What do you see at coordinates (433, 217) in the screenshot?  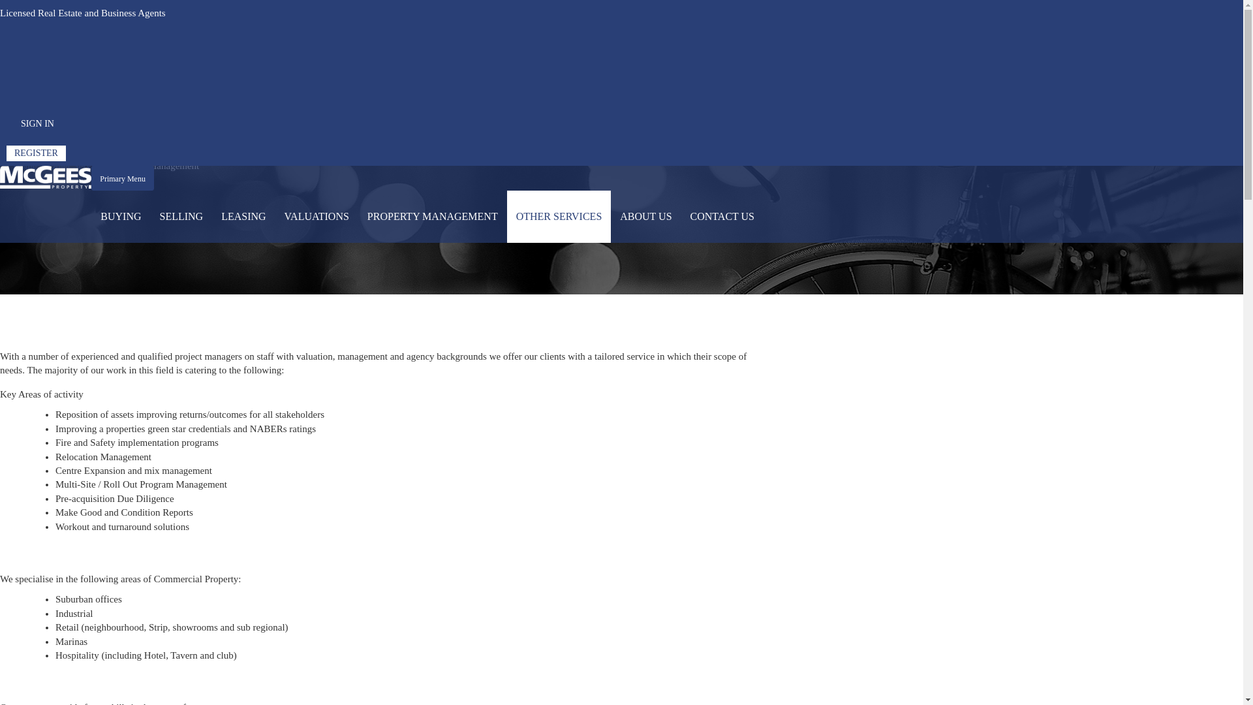 I see `PROPERTY MANAGEMENT` at bounding box center [433, 217].